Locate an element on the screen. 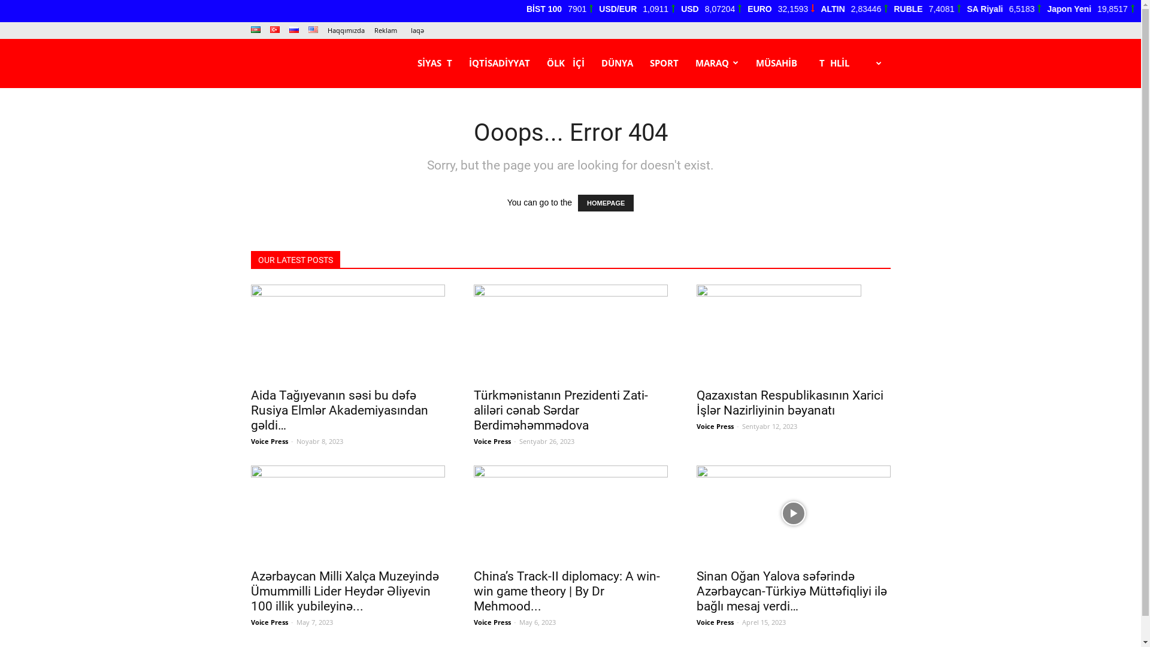  SPORT is located at coordinates (664, 63).